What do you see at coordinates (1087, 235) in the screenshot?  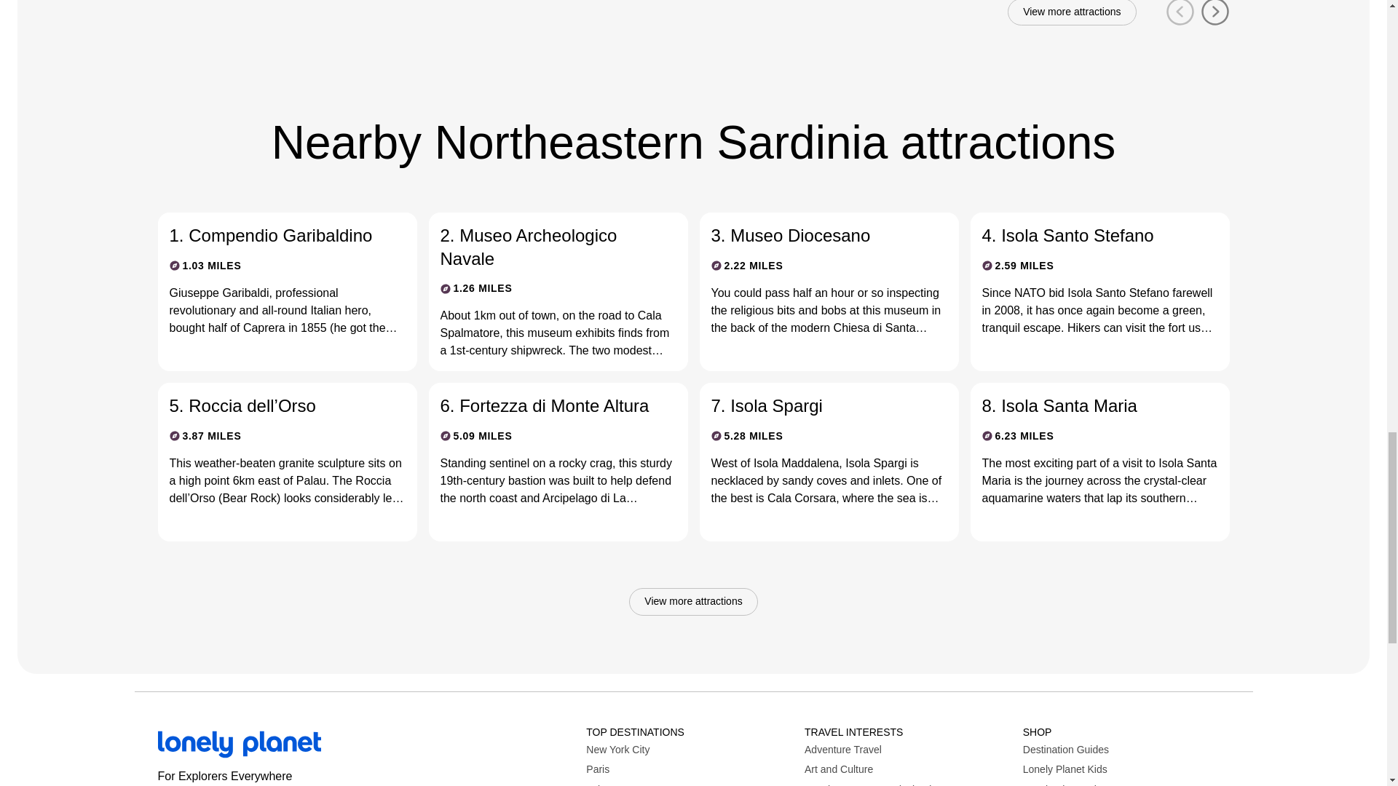 I see `4. Isola Santo Stefano` at bounding box center [1087, 235].